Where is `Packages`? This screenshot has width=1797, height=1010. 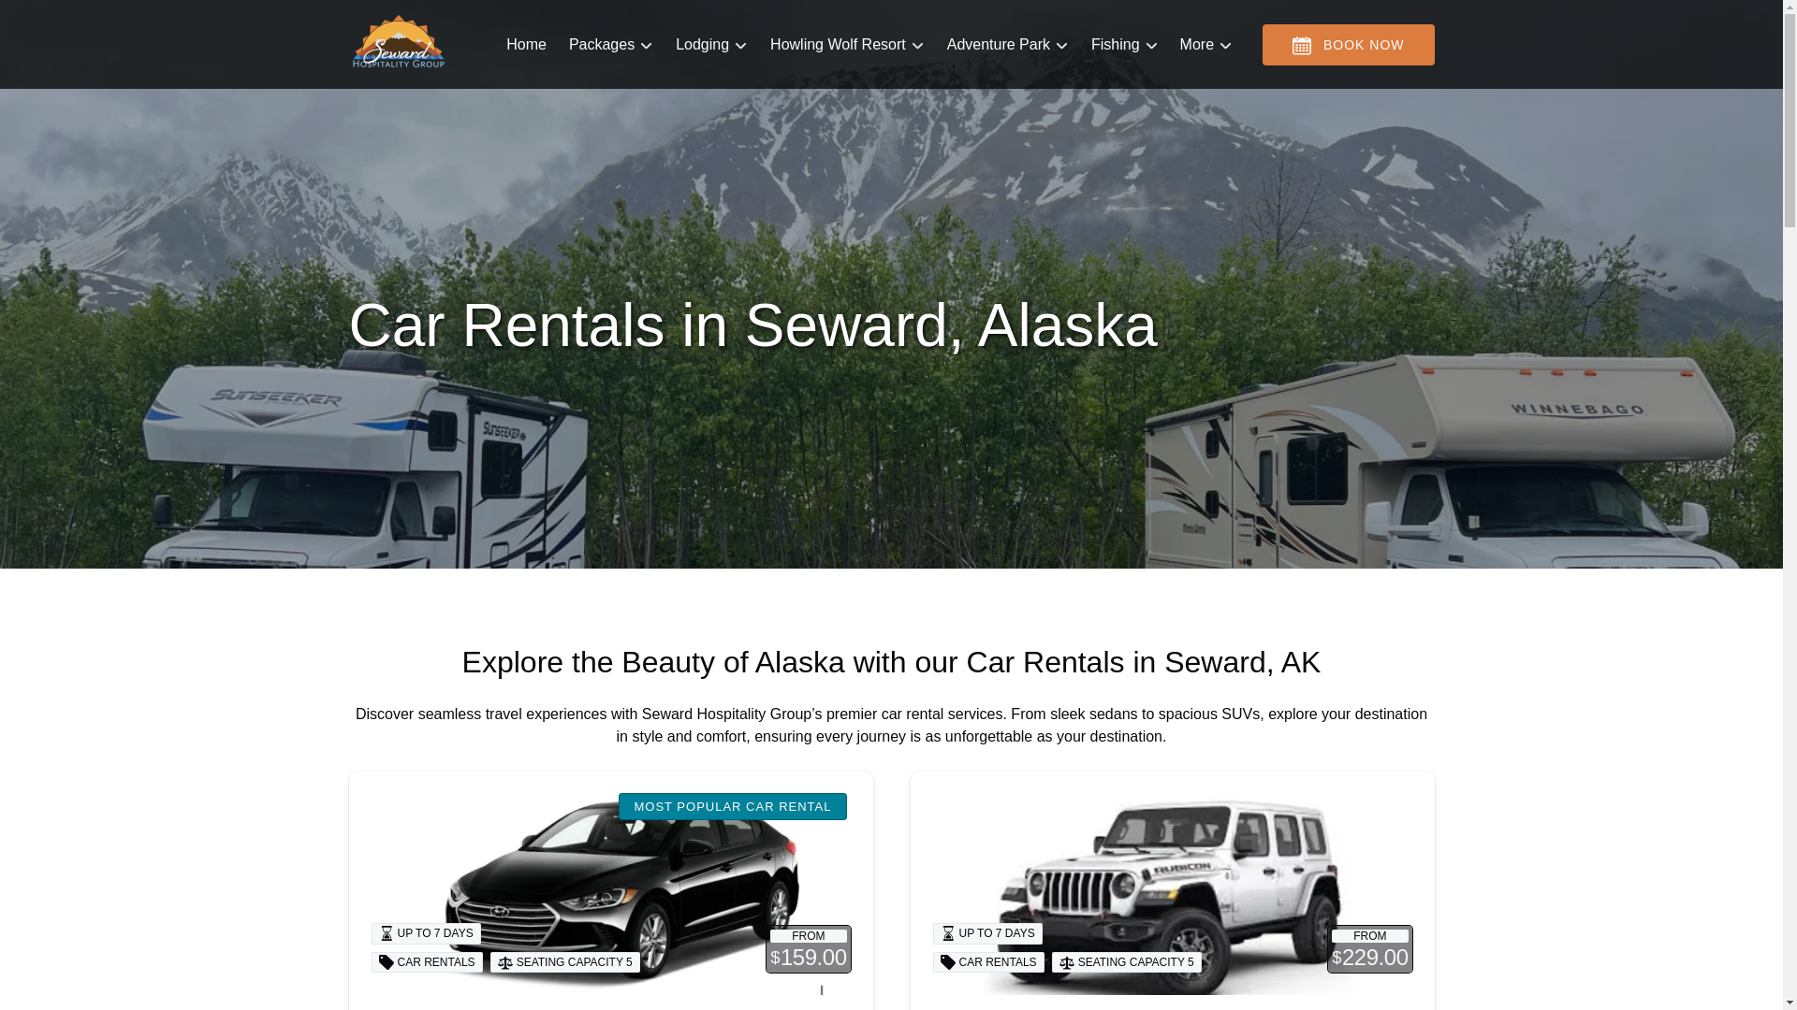
Packages is located at coordinates (610, 45).